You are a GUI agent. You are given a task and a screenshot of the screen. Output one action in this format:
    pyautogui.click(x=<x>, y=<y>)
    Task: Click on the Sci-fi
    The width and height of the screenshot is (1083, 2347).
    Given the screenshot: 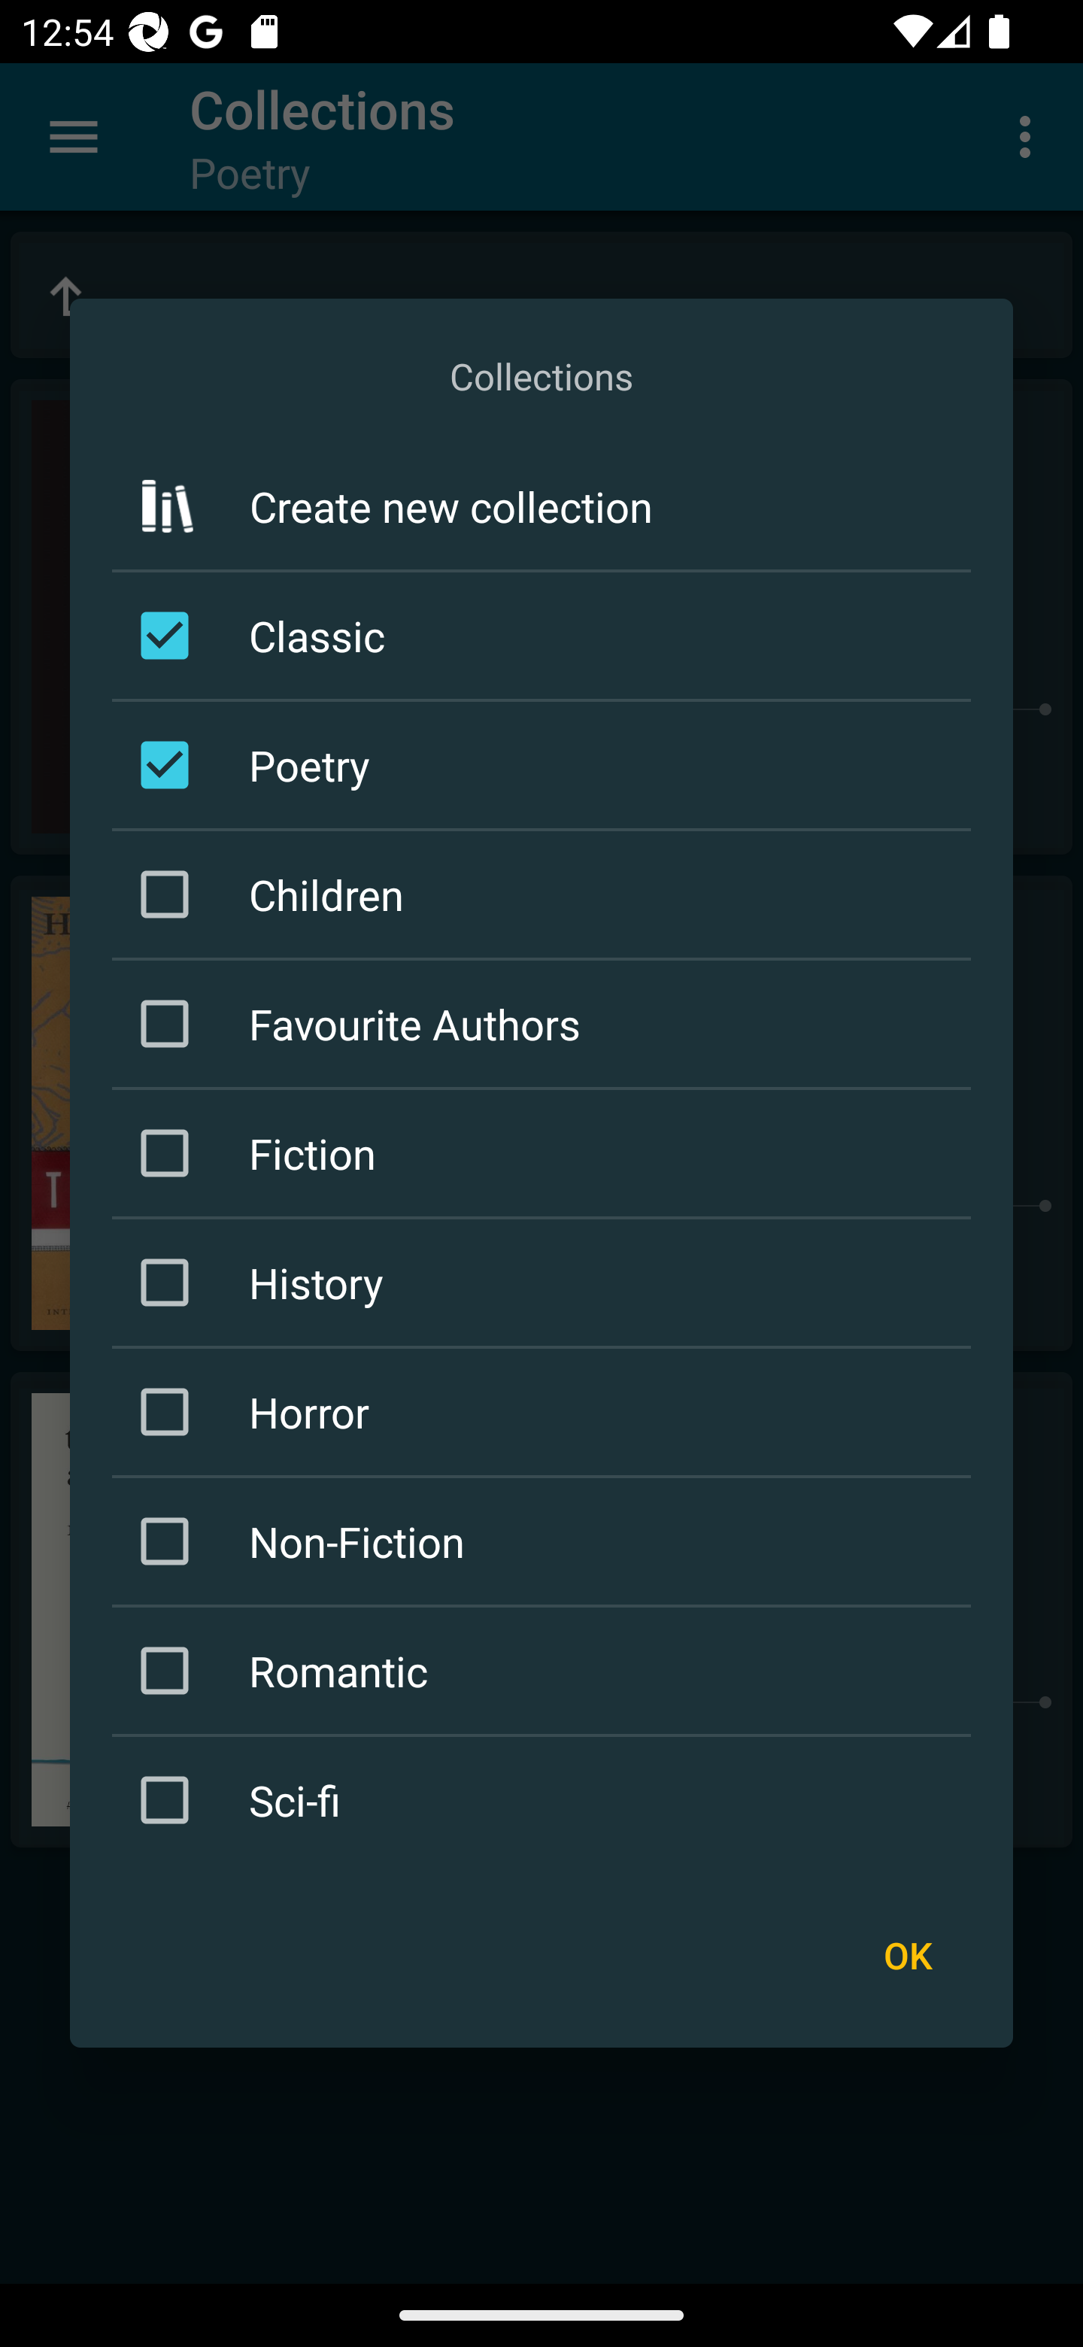 What is the action you would take?
    pyautogui.click(x=546, y=1799)
    